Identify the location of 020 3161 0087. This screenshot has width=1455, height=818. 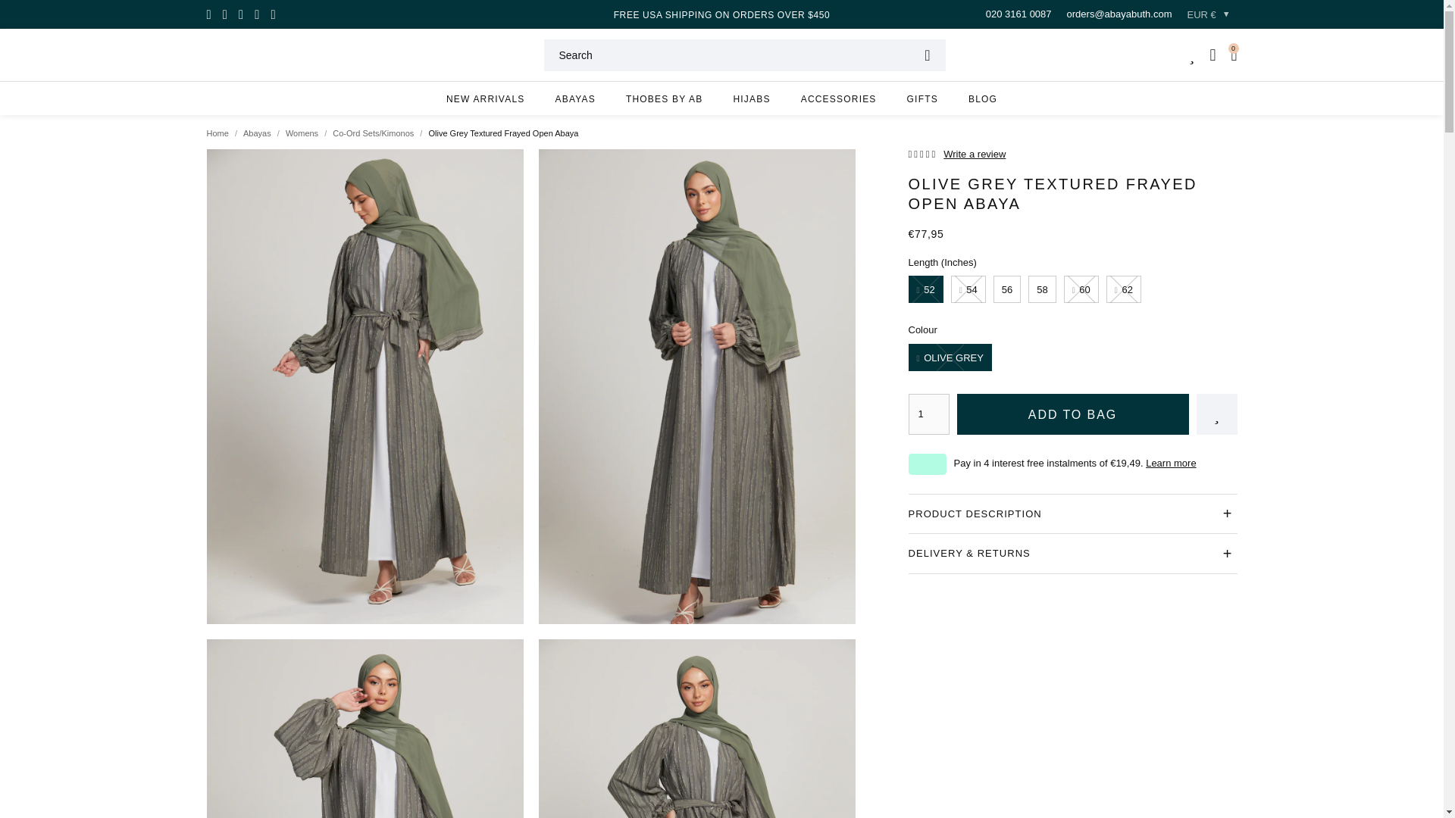
(1018, 14).